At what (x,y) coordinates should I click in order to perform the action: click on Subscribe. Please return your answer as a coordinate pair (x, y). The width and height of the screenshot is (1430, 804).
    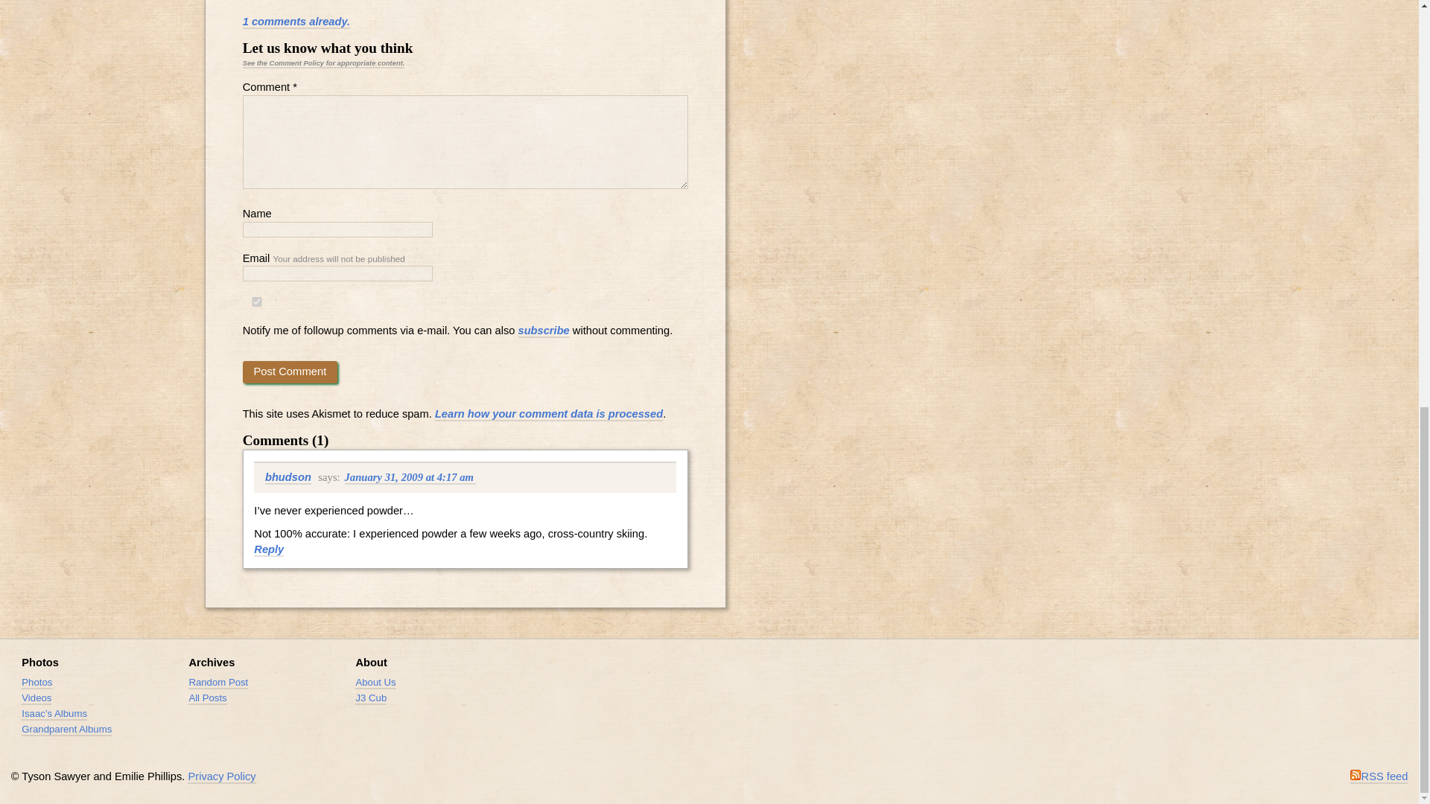
    Looking at the image, I should click on (1379, 777).